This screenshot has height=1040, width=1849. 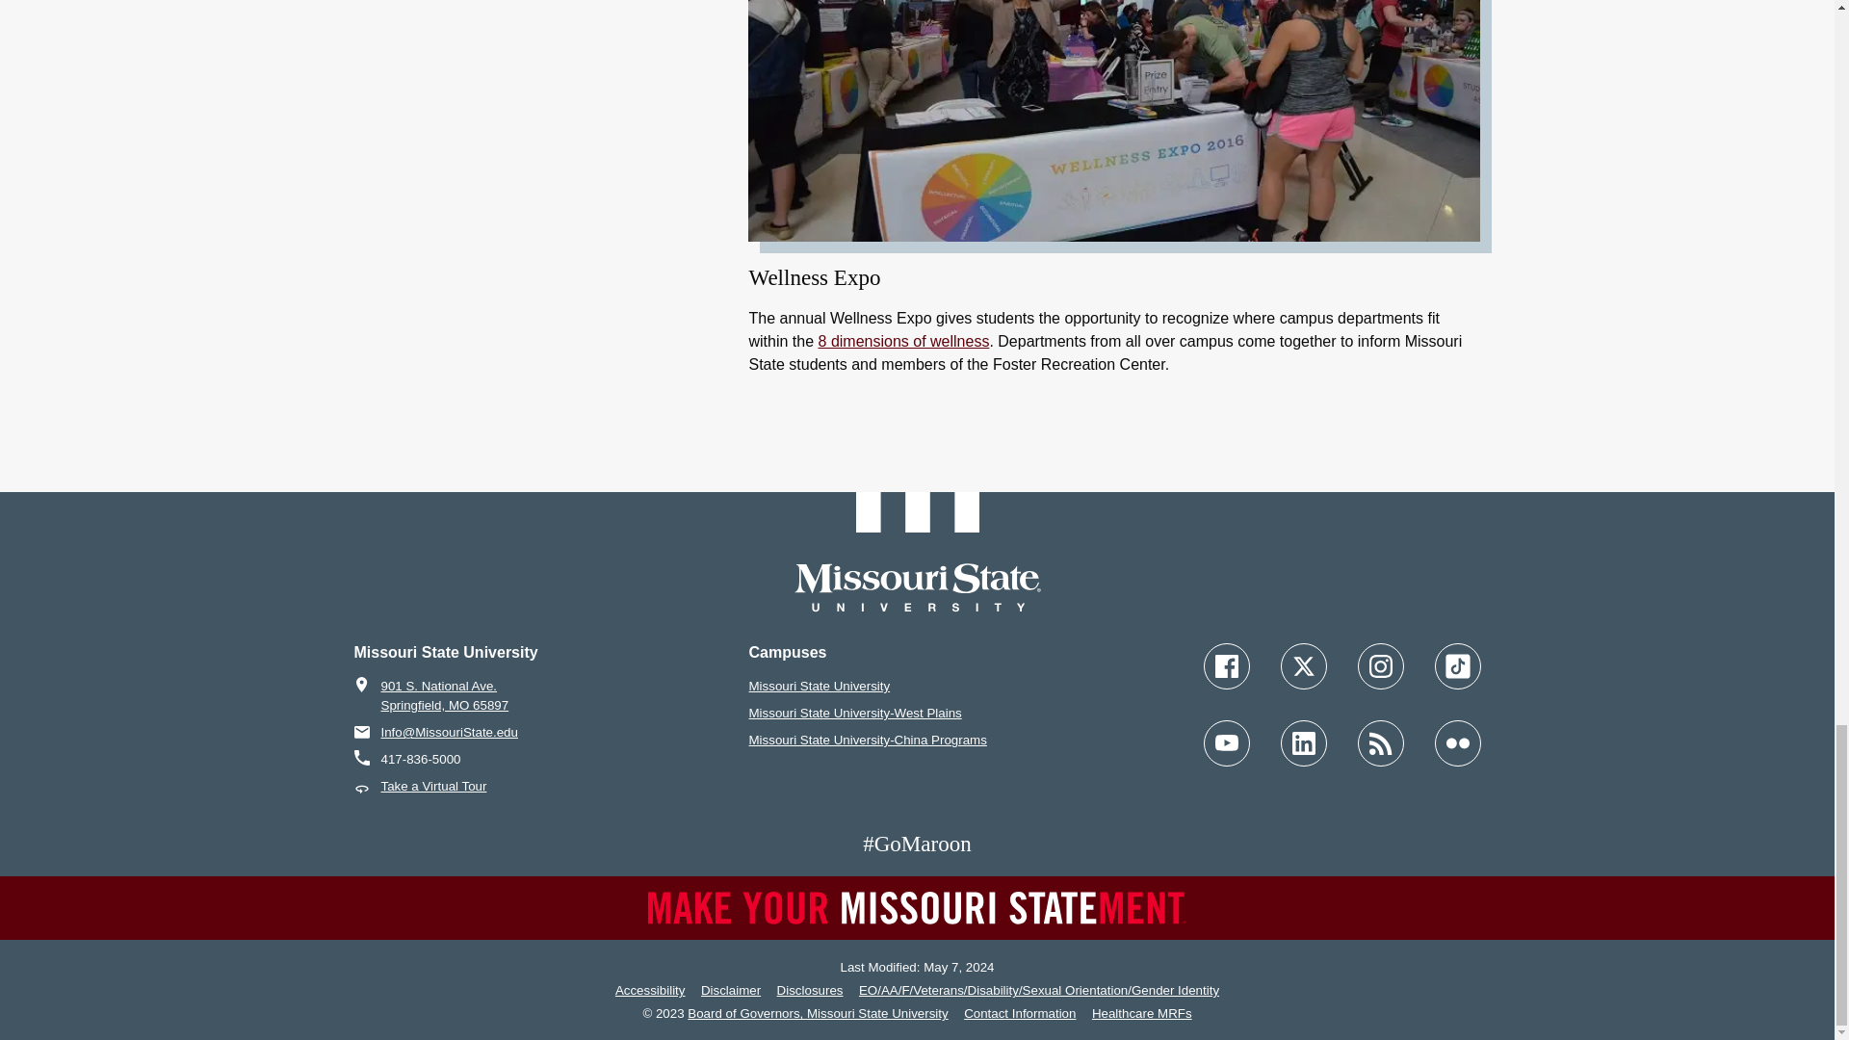 I want to click on Follow Missouri State on Flickr, so click(x=1457, y=743).